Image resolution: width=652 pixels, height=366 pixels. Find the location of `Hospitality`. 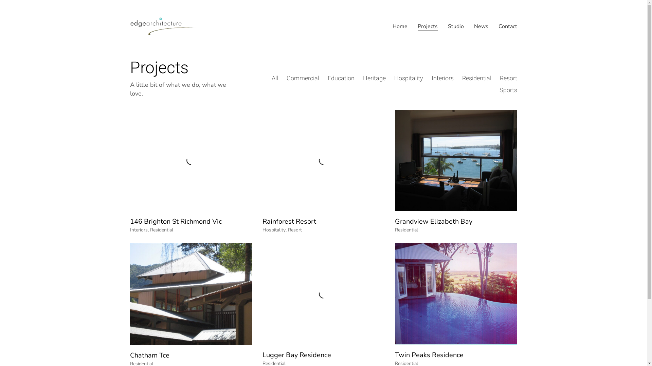

Hospitality is located at coordinates (274, 230).